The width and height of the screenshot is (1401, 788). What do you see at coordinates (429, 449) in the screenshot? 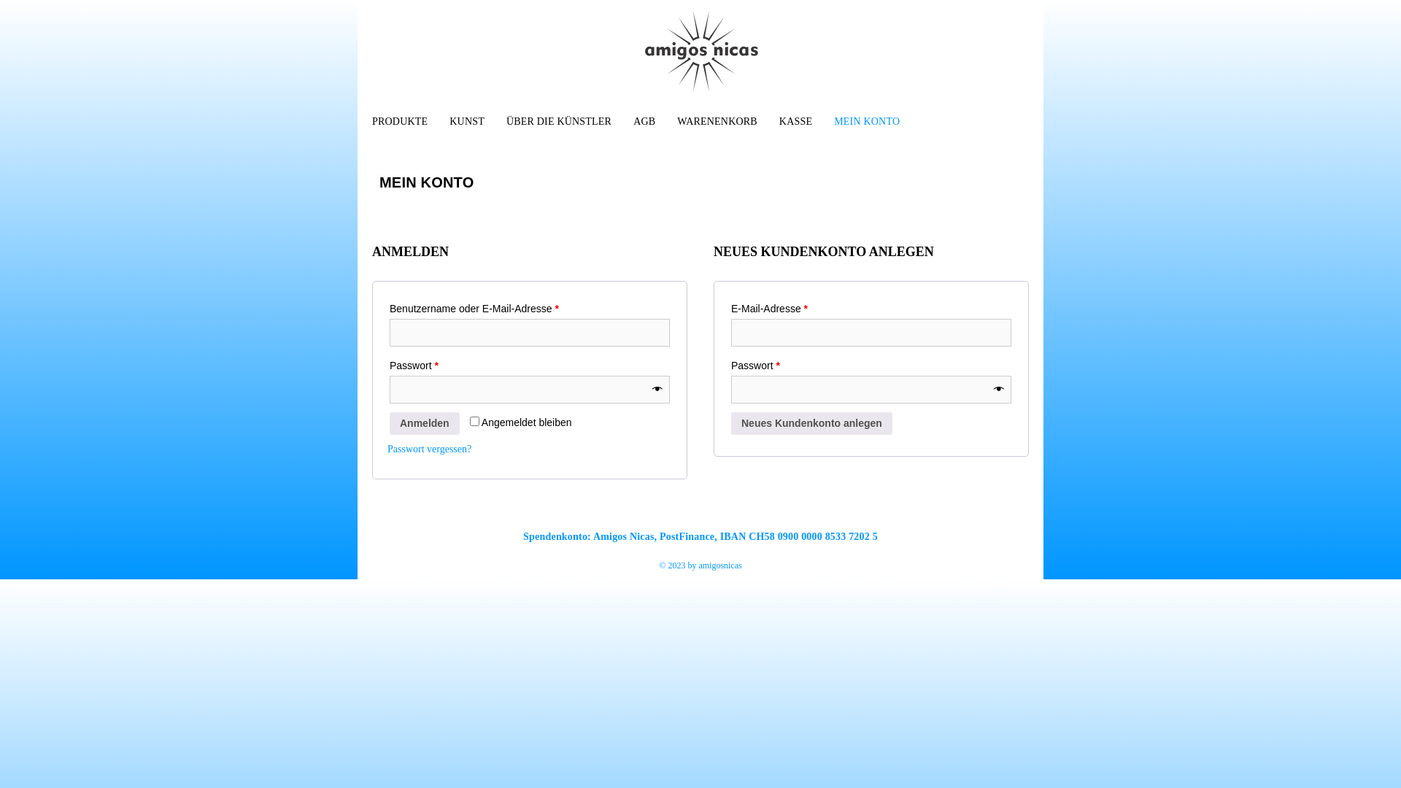
I see `Passwort vergessen?` at bounding box center [429, 449].